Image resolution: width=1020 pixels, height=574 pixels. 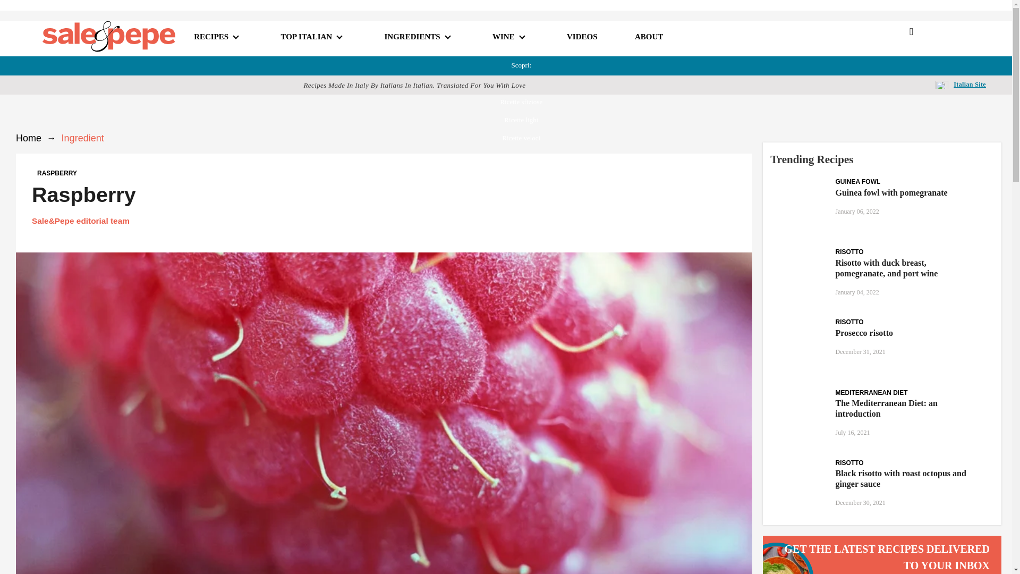 I want to click on TOP ITALIAN, so click(x=307, y=36).